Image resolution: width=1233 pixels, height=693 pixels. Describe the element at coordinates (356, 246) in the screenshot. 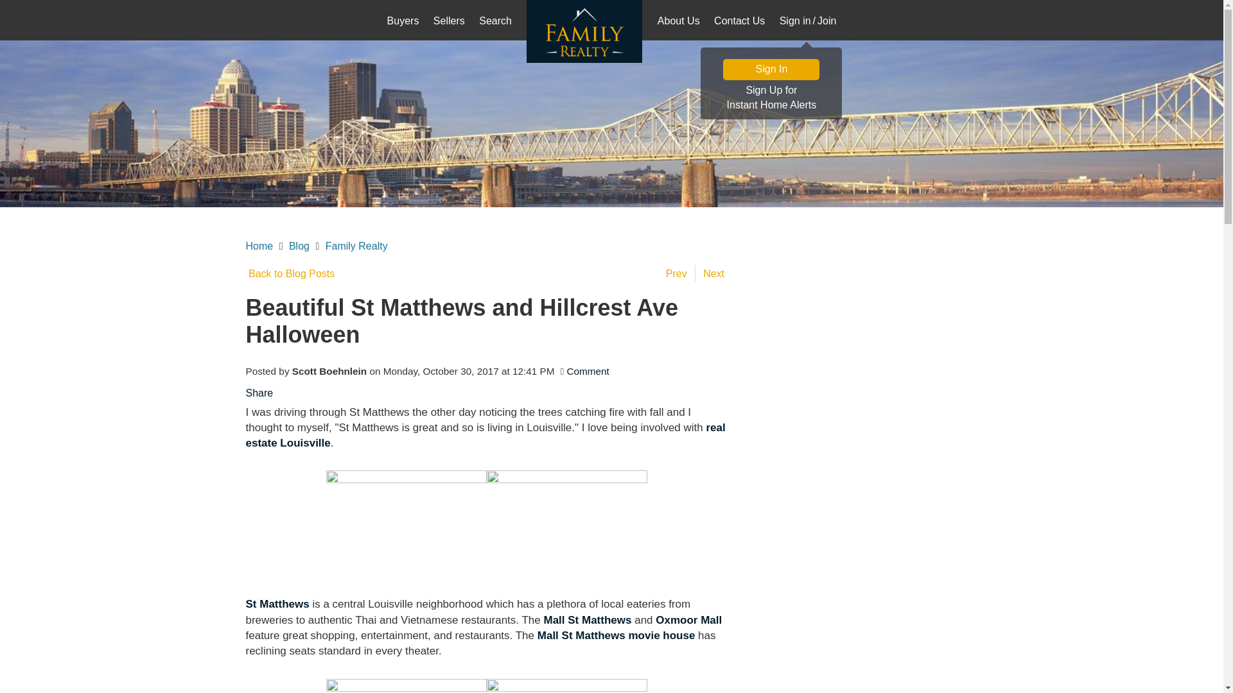

I see `Contact Us` at that location.